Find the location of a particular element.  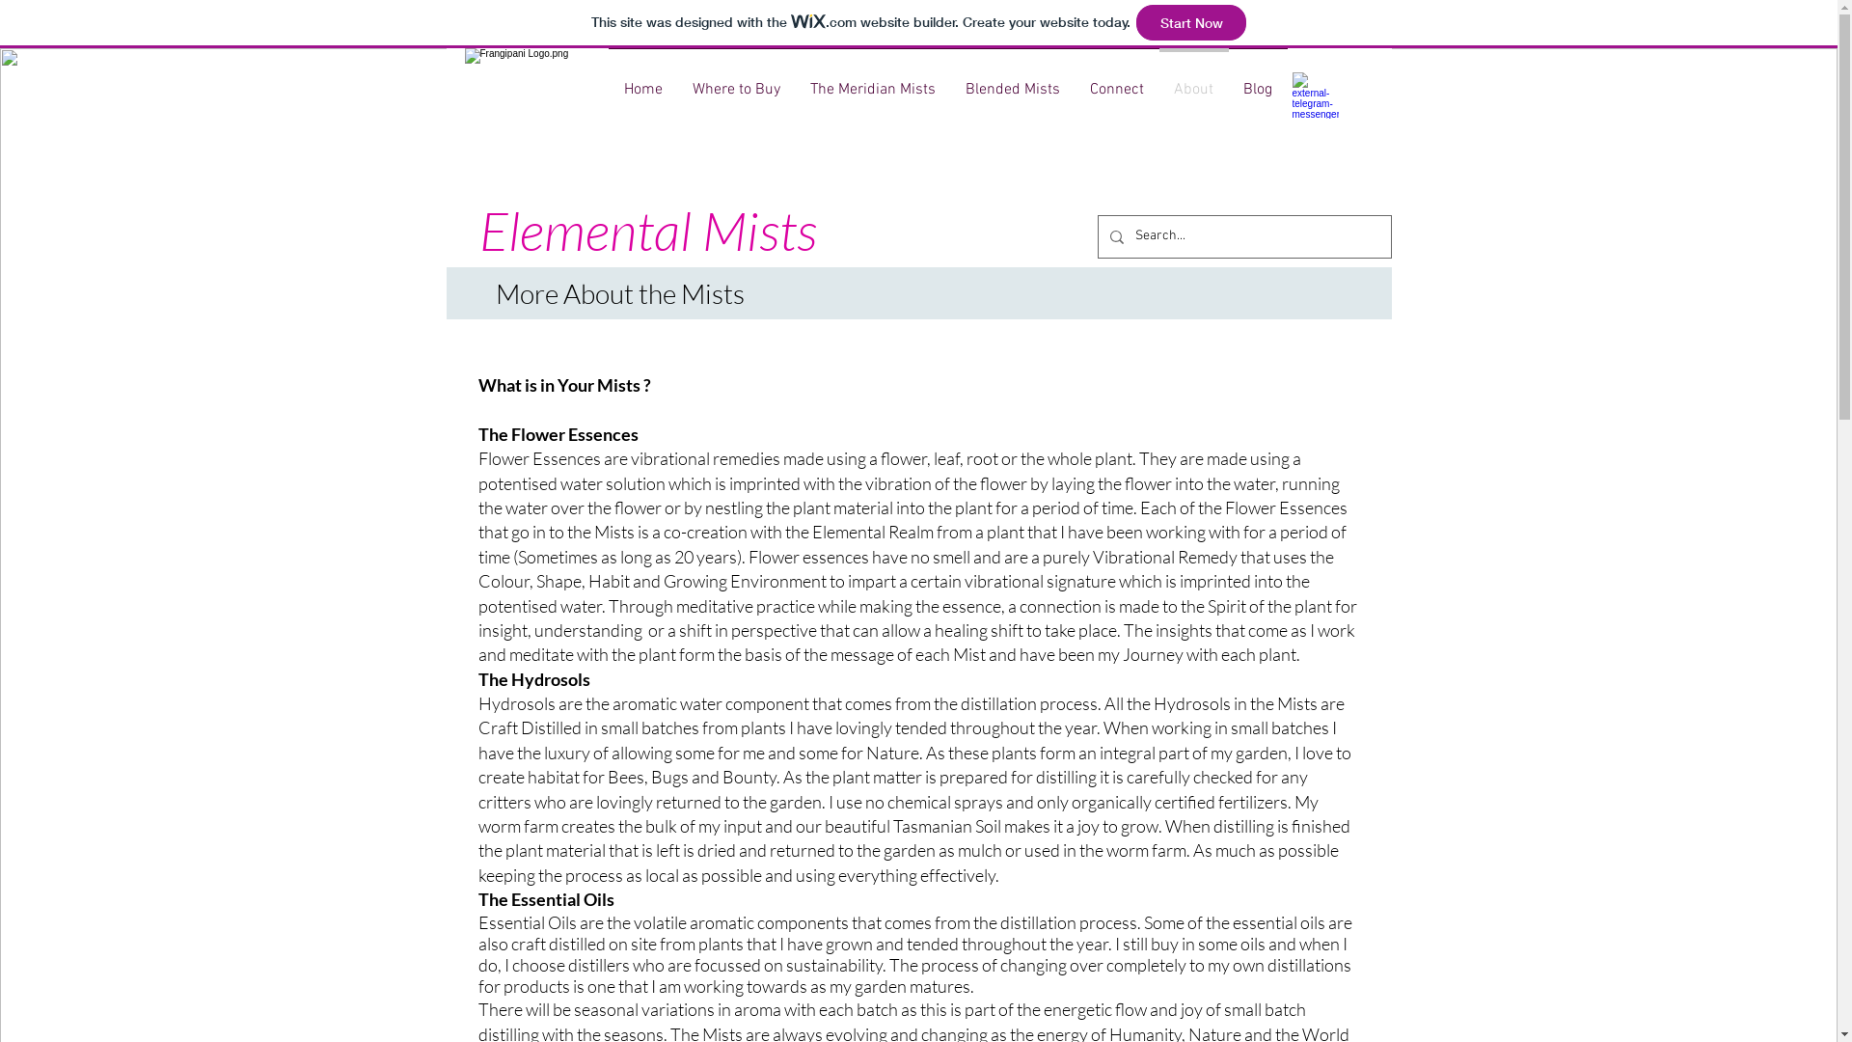

Blended Mists is located at coordinates (1013, 81).